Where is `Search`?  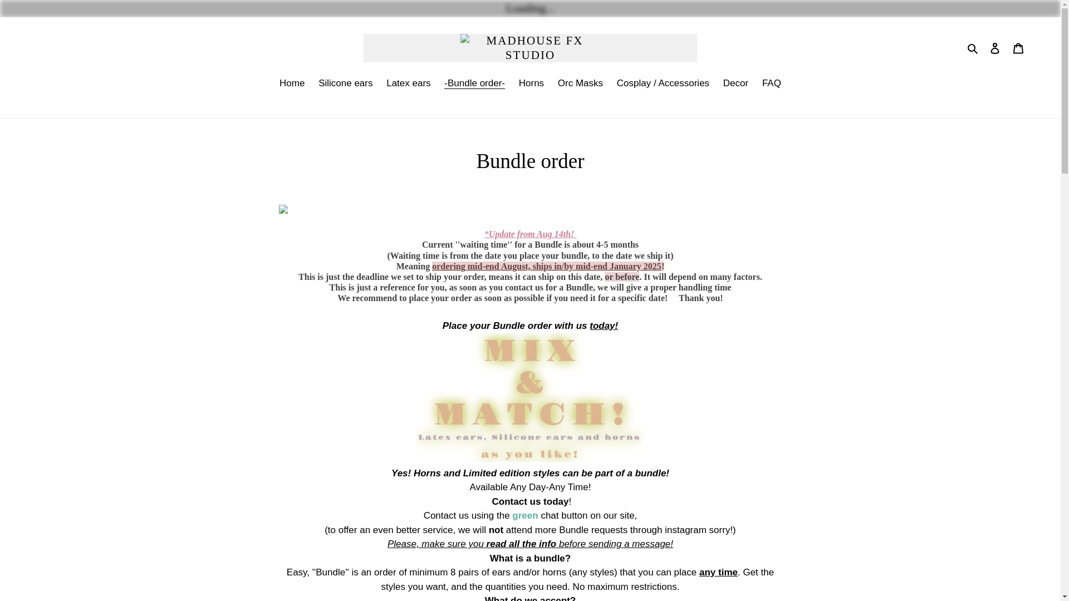 Search is located at coordinates (973, 48).